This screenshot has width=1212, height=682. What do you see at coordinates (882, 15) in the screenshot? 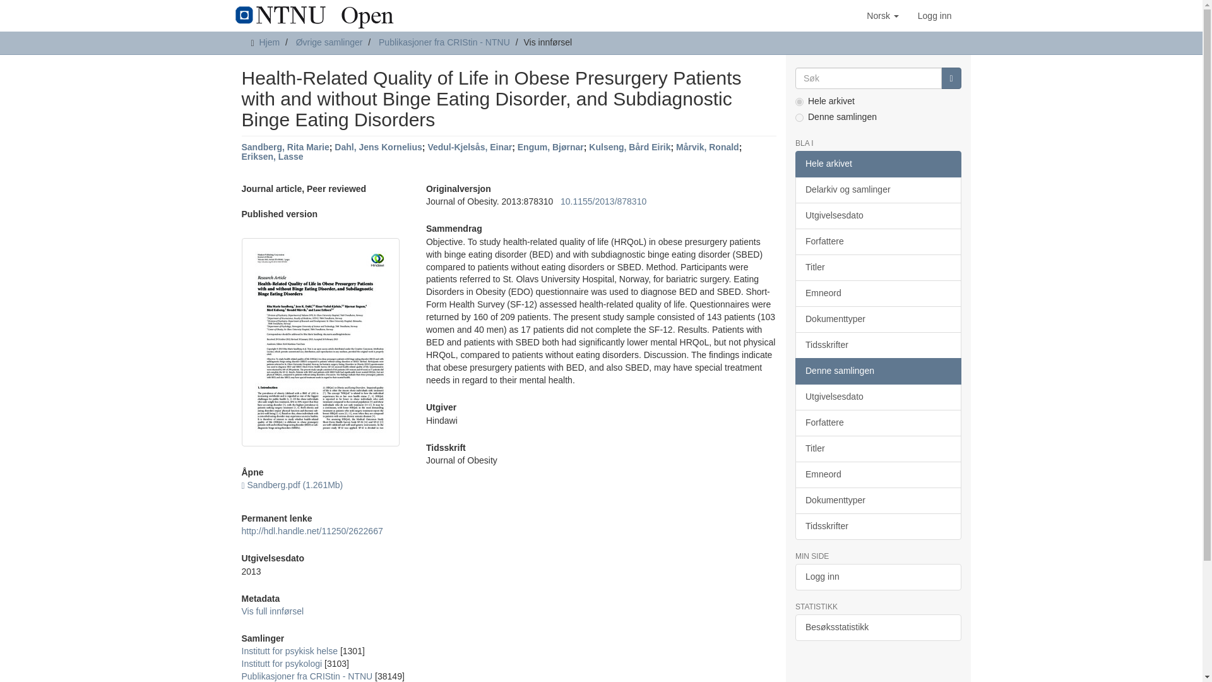
I see `Norsk ` at bounding box center [882, 15].